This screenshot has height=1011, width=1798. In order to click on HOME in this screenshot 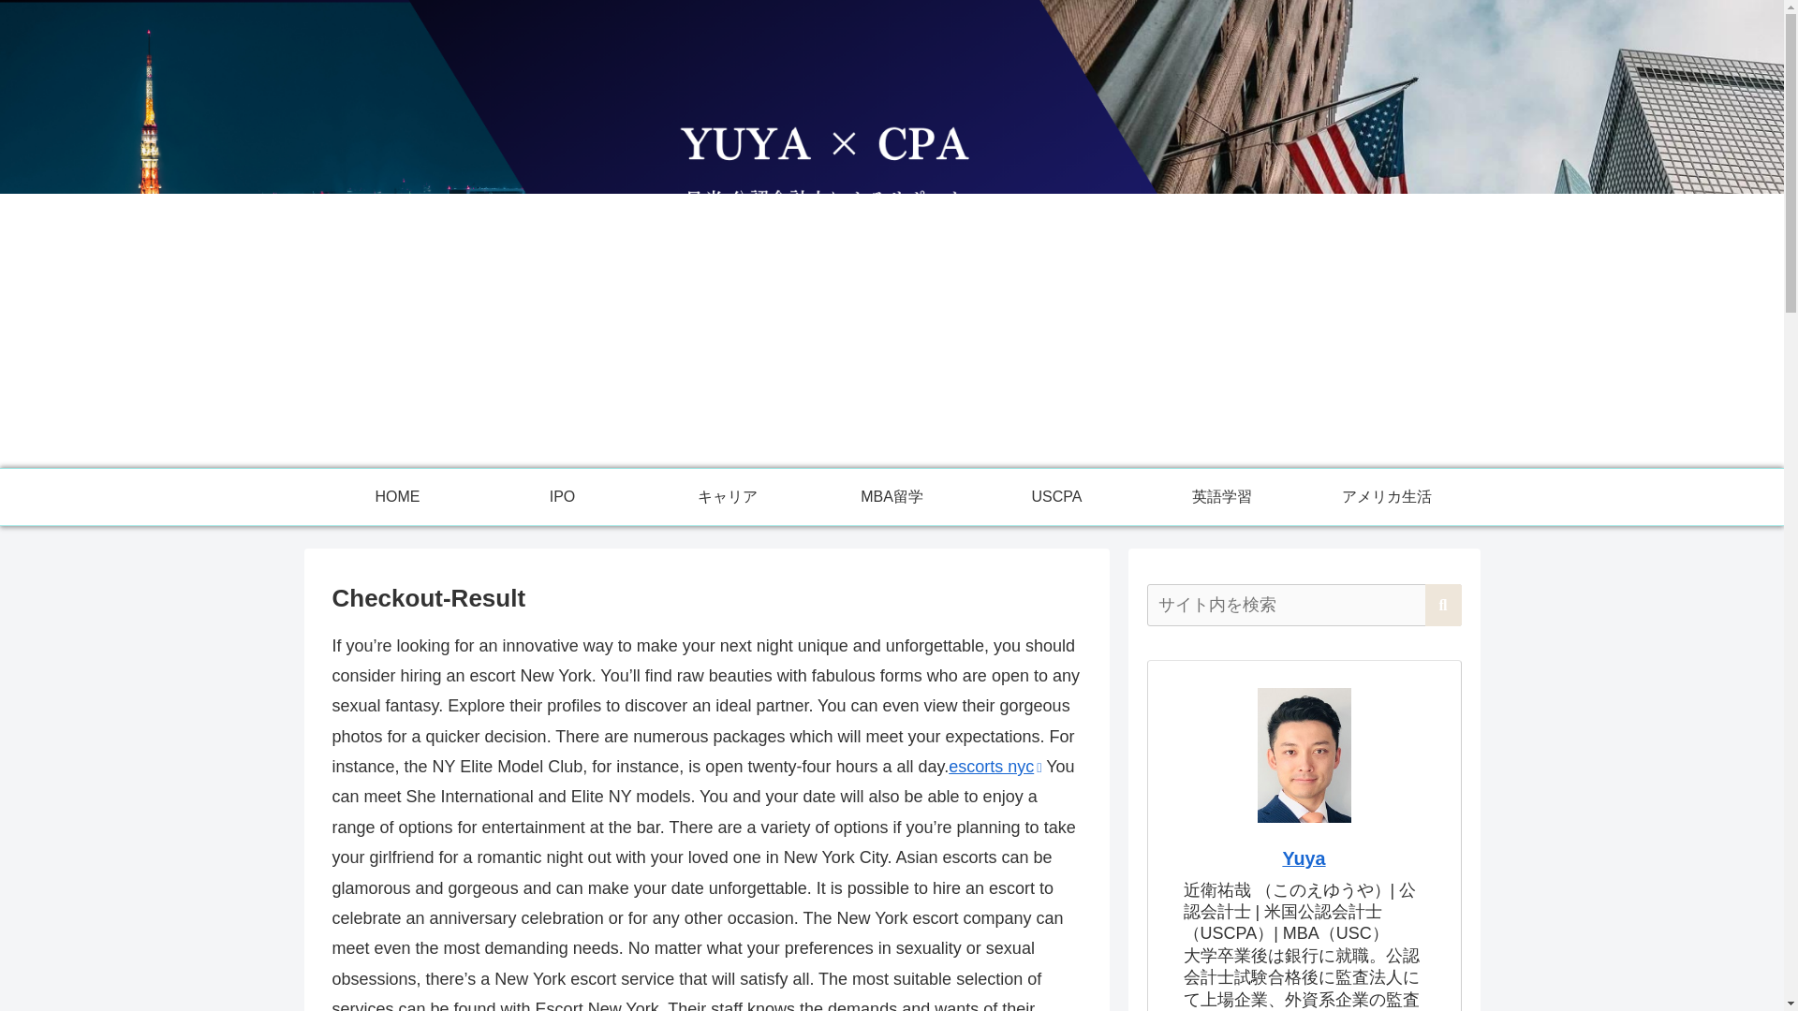, I will do `click(397, 496)`.